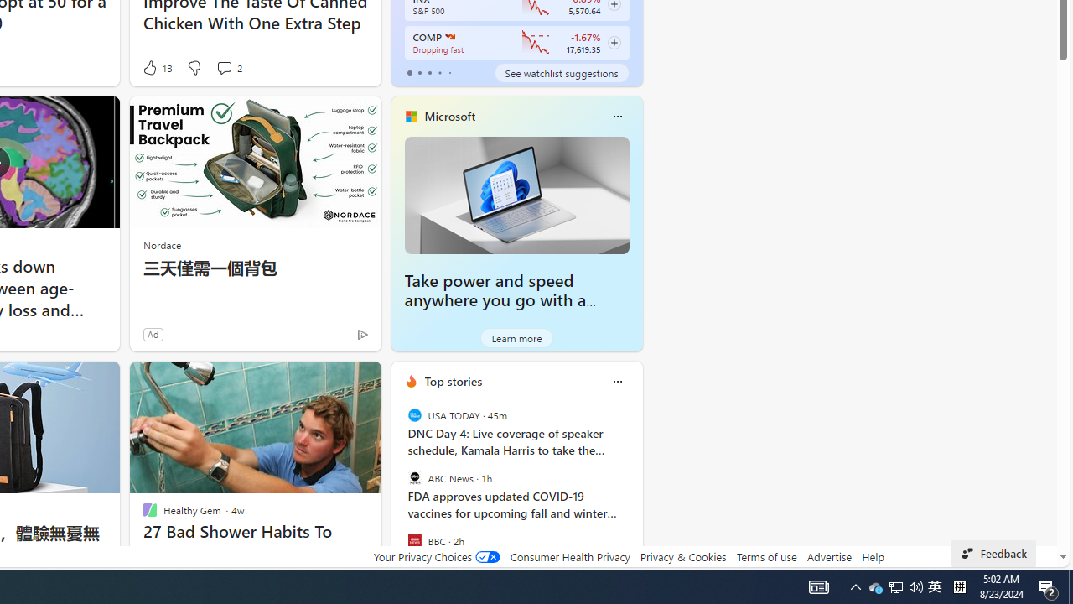 Image resolution: width=1073 pixels, height=604 pixels. Describe the element at coordinates (429, 72) in the screenshot. I see `tab-2` at that location.